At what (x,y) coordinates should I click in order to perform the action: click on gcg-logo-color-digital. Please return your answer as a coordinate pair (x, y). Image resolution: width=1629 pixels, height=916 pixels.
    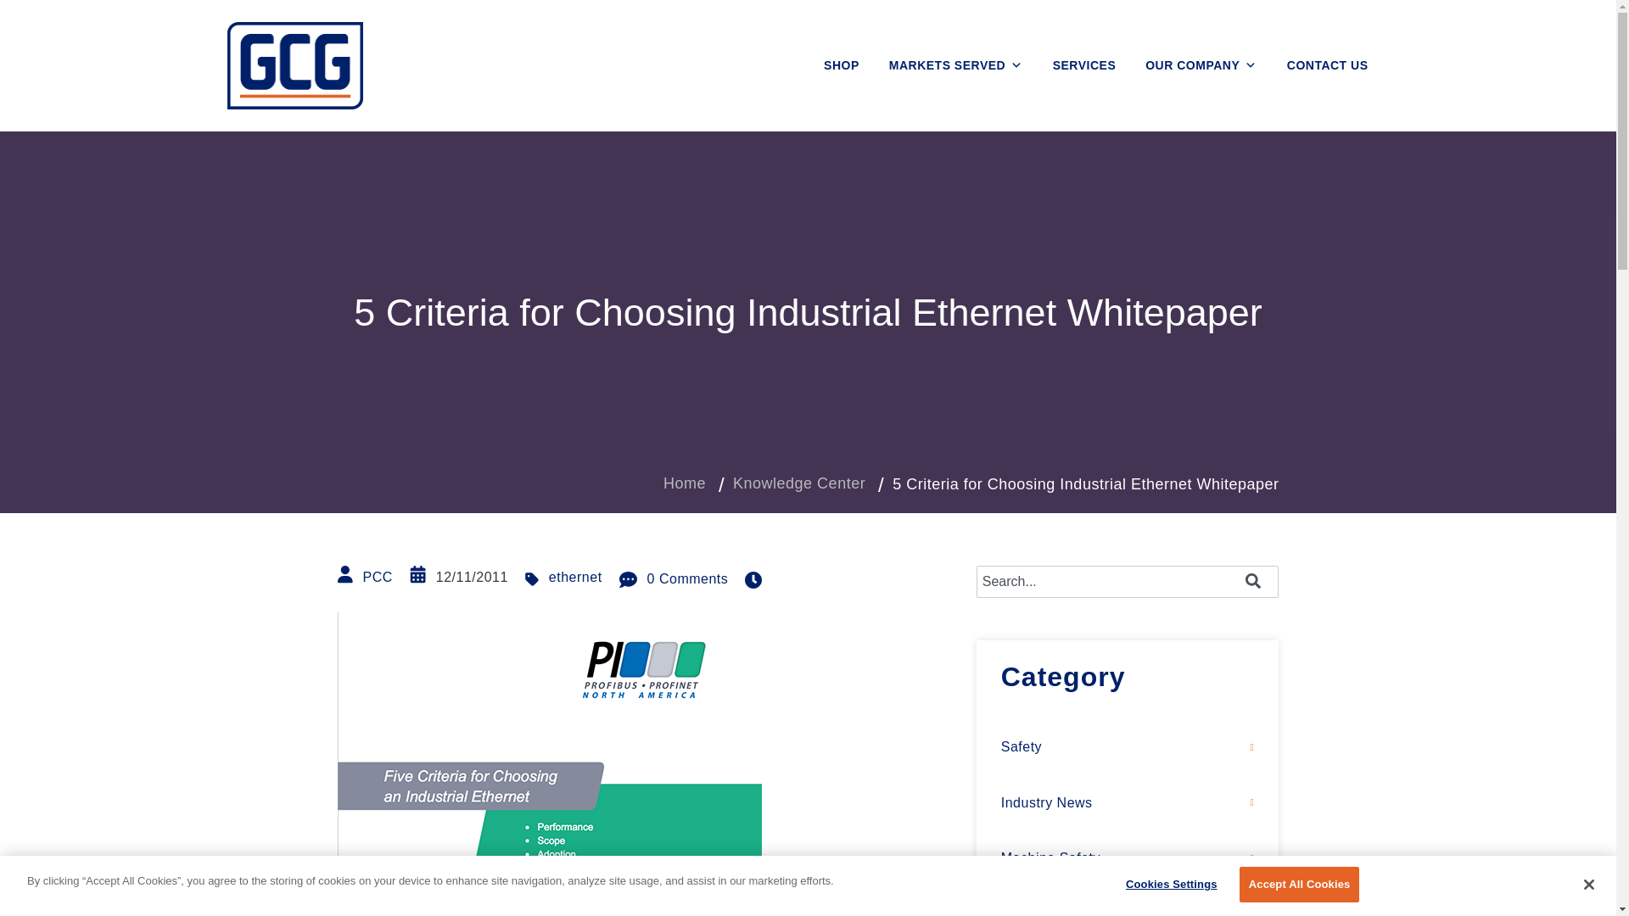
    Looking at the image, I should click on (295, 64).